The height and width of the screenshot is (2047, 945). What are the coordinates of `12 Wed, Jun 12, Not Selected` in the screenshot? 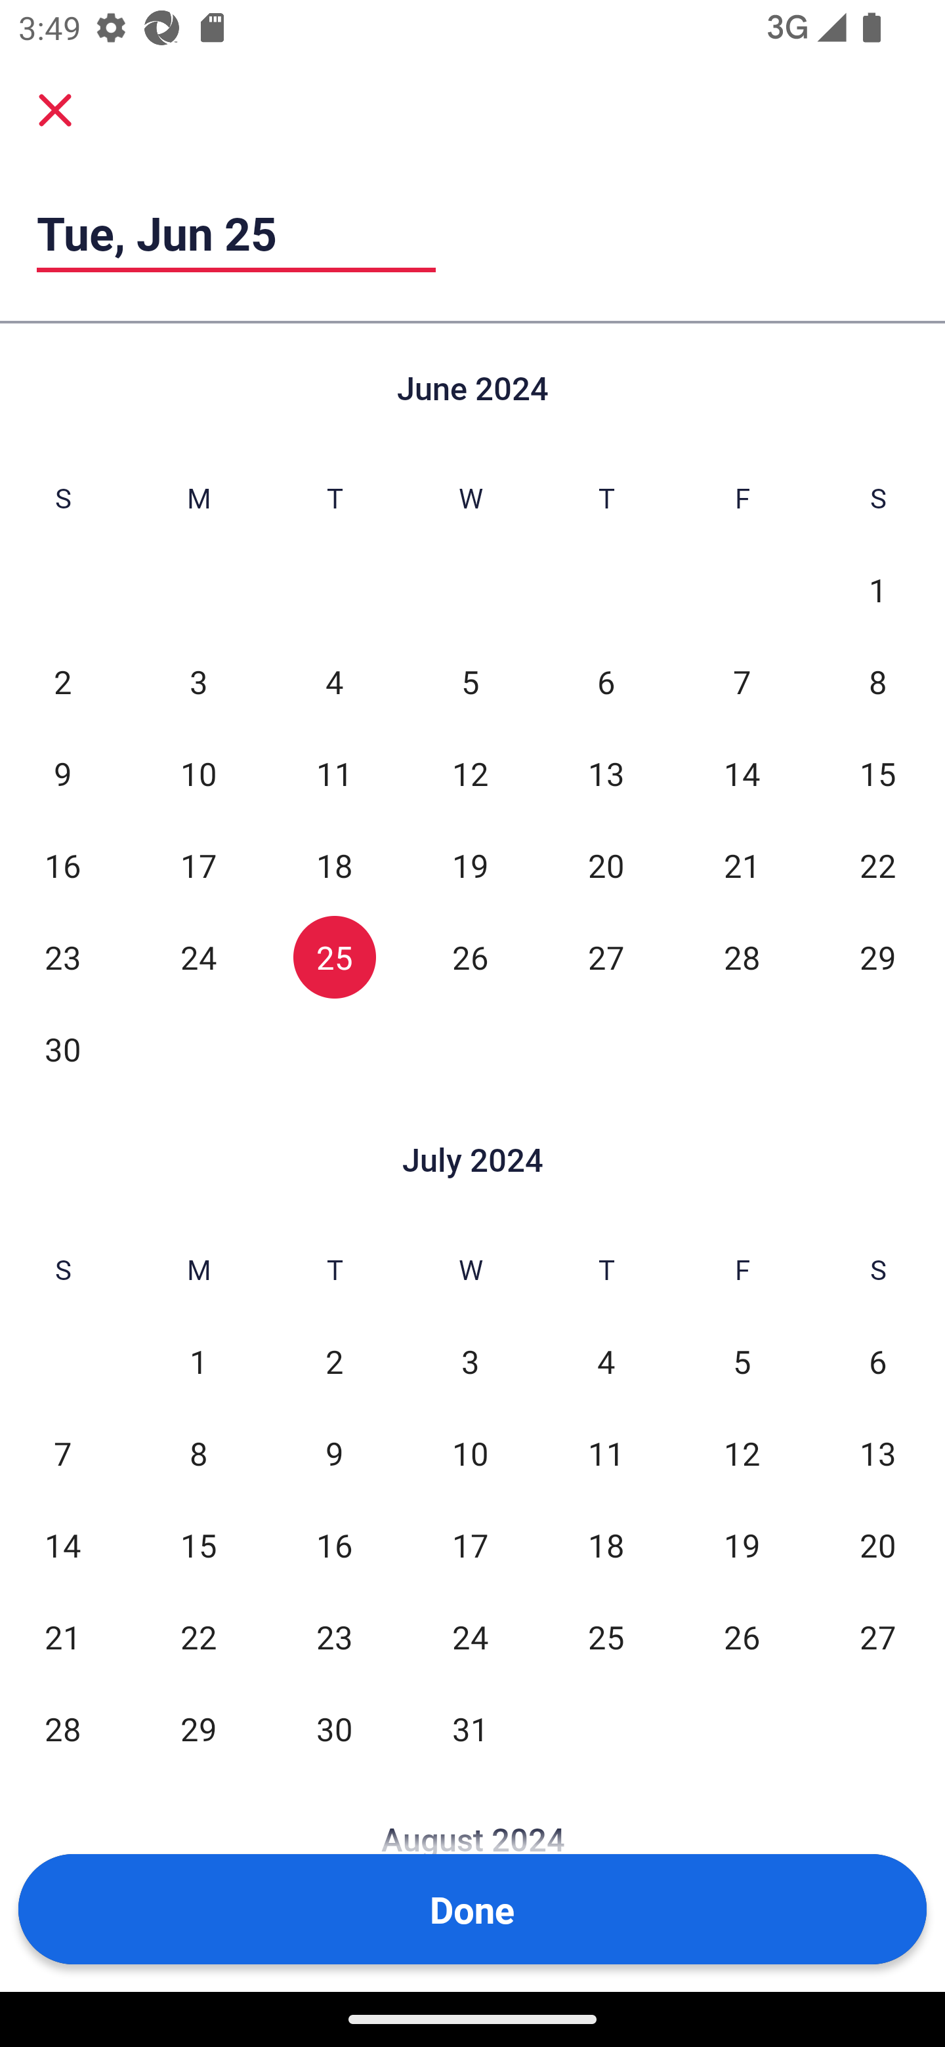 It's located at (470, 773).